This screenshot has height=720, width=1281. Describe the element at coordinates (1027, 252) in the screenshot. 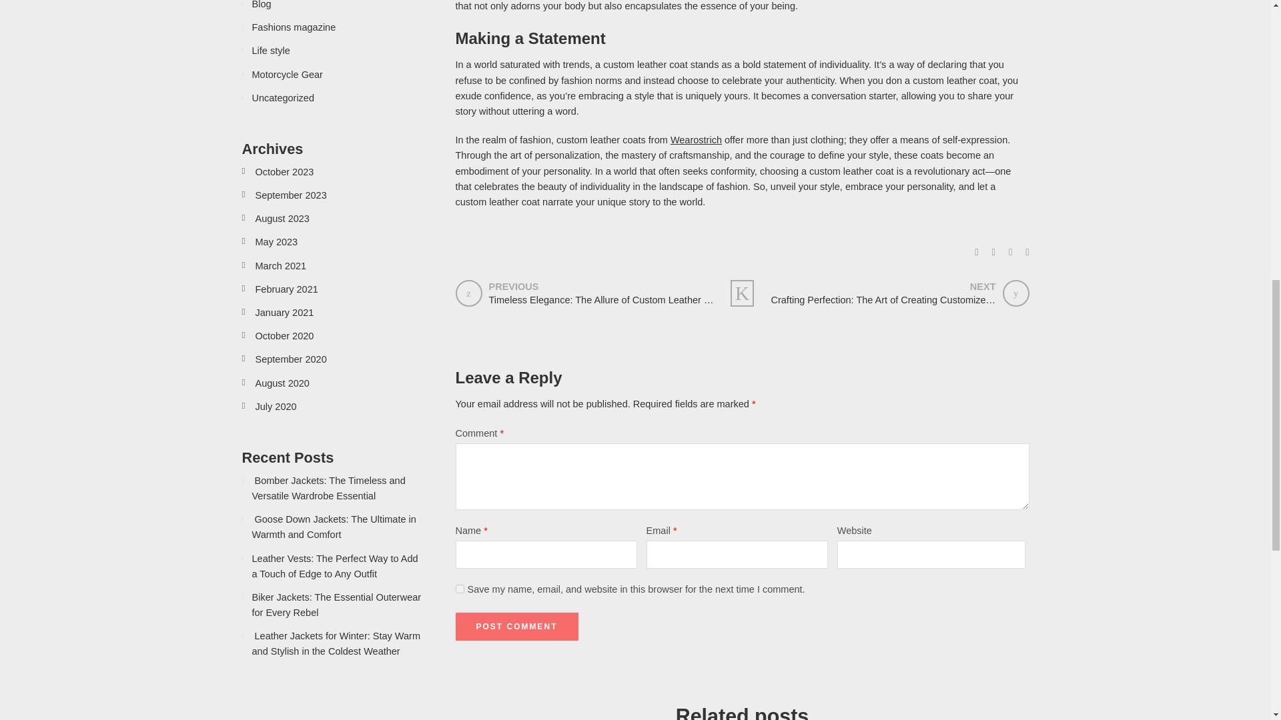

I see `Email to your friends` at that location.